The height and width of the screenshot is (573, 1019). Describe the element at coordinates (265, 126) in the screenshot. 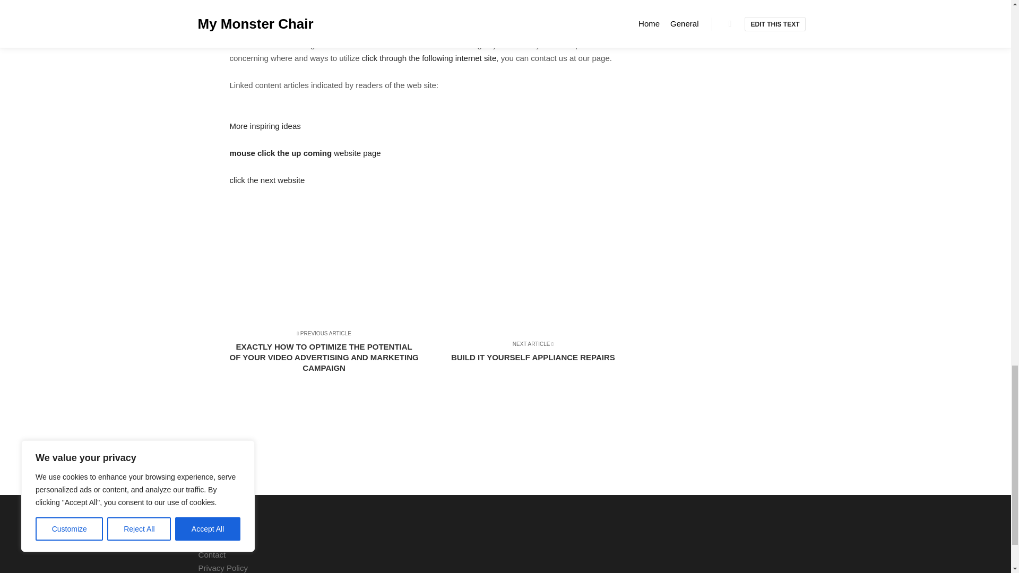

I see `More inspiring ideas` at that location.